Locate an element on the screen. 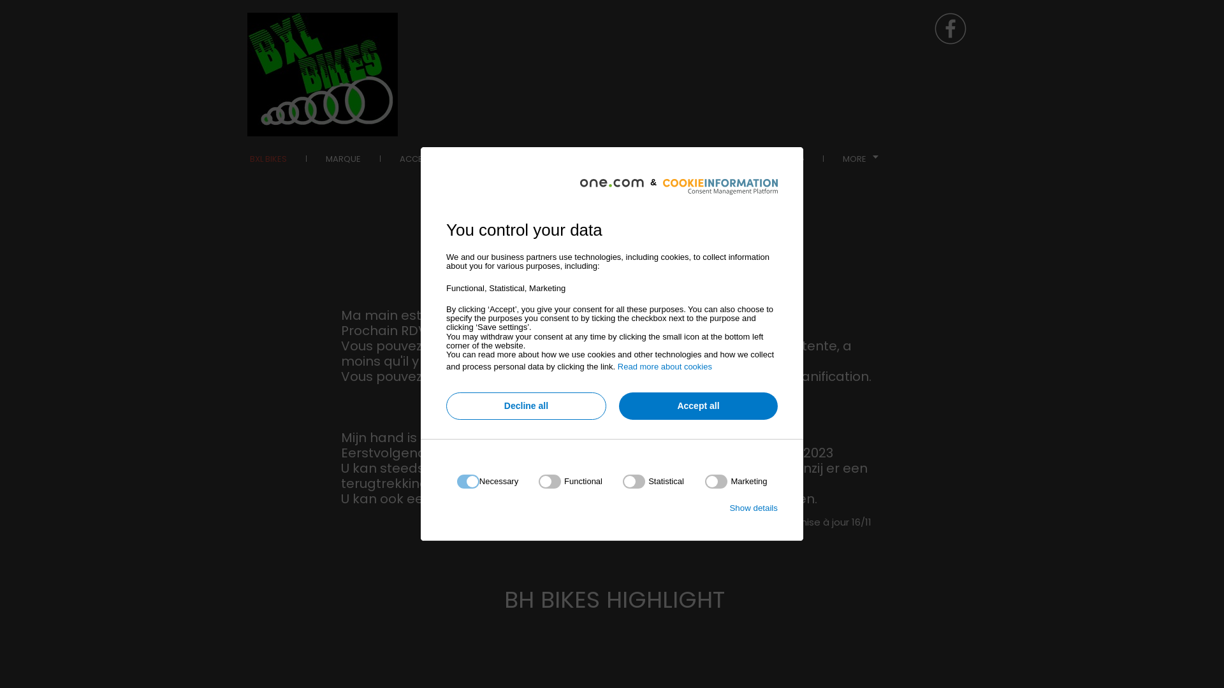 The image size is (1224, 688). BXL BIKES is located at coordinates (268, 159).